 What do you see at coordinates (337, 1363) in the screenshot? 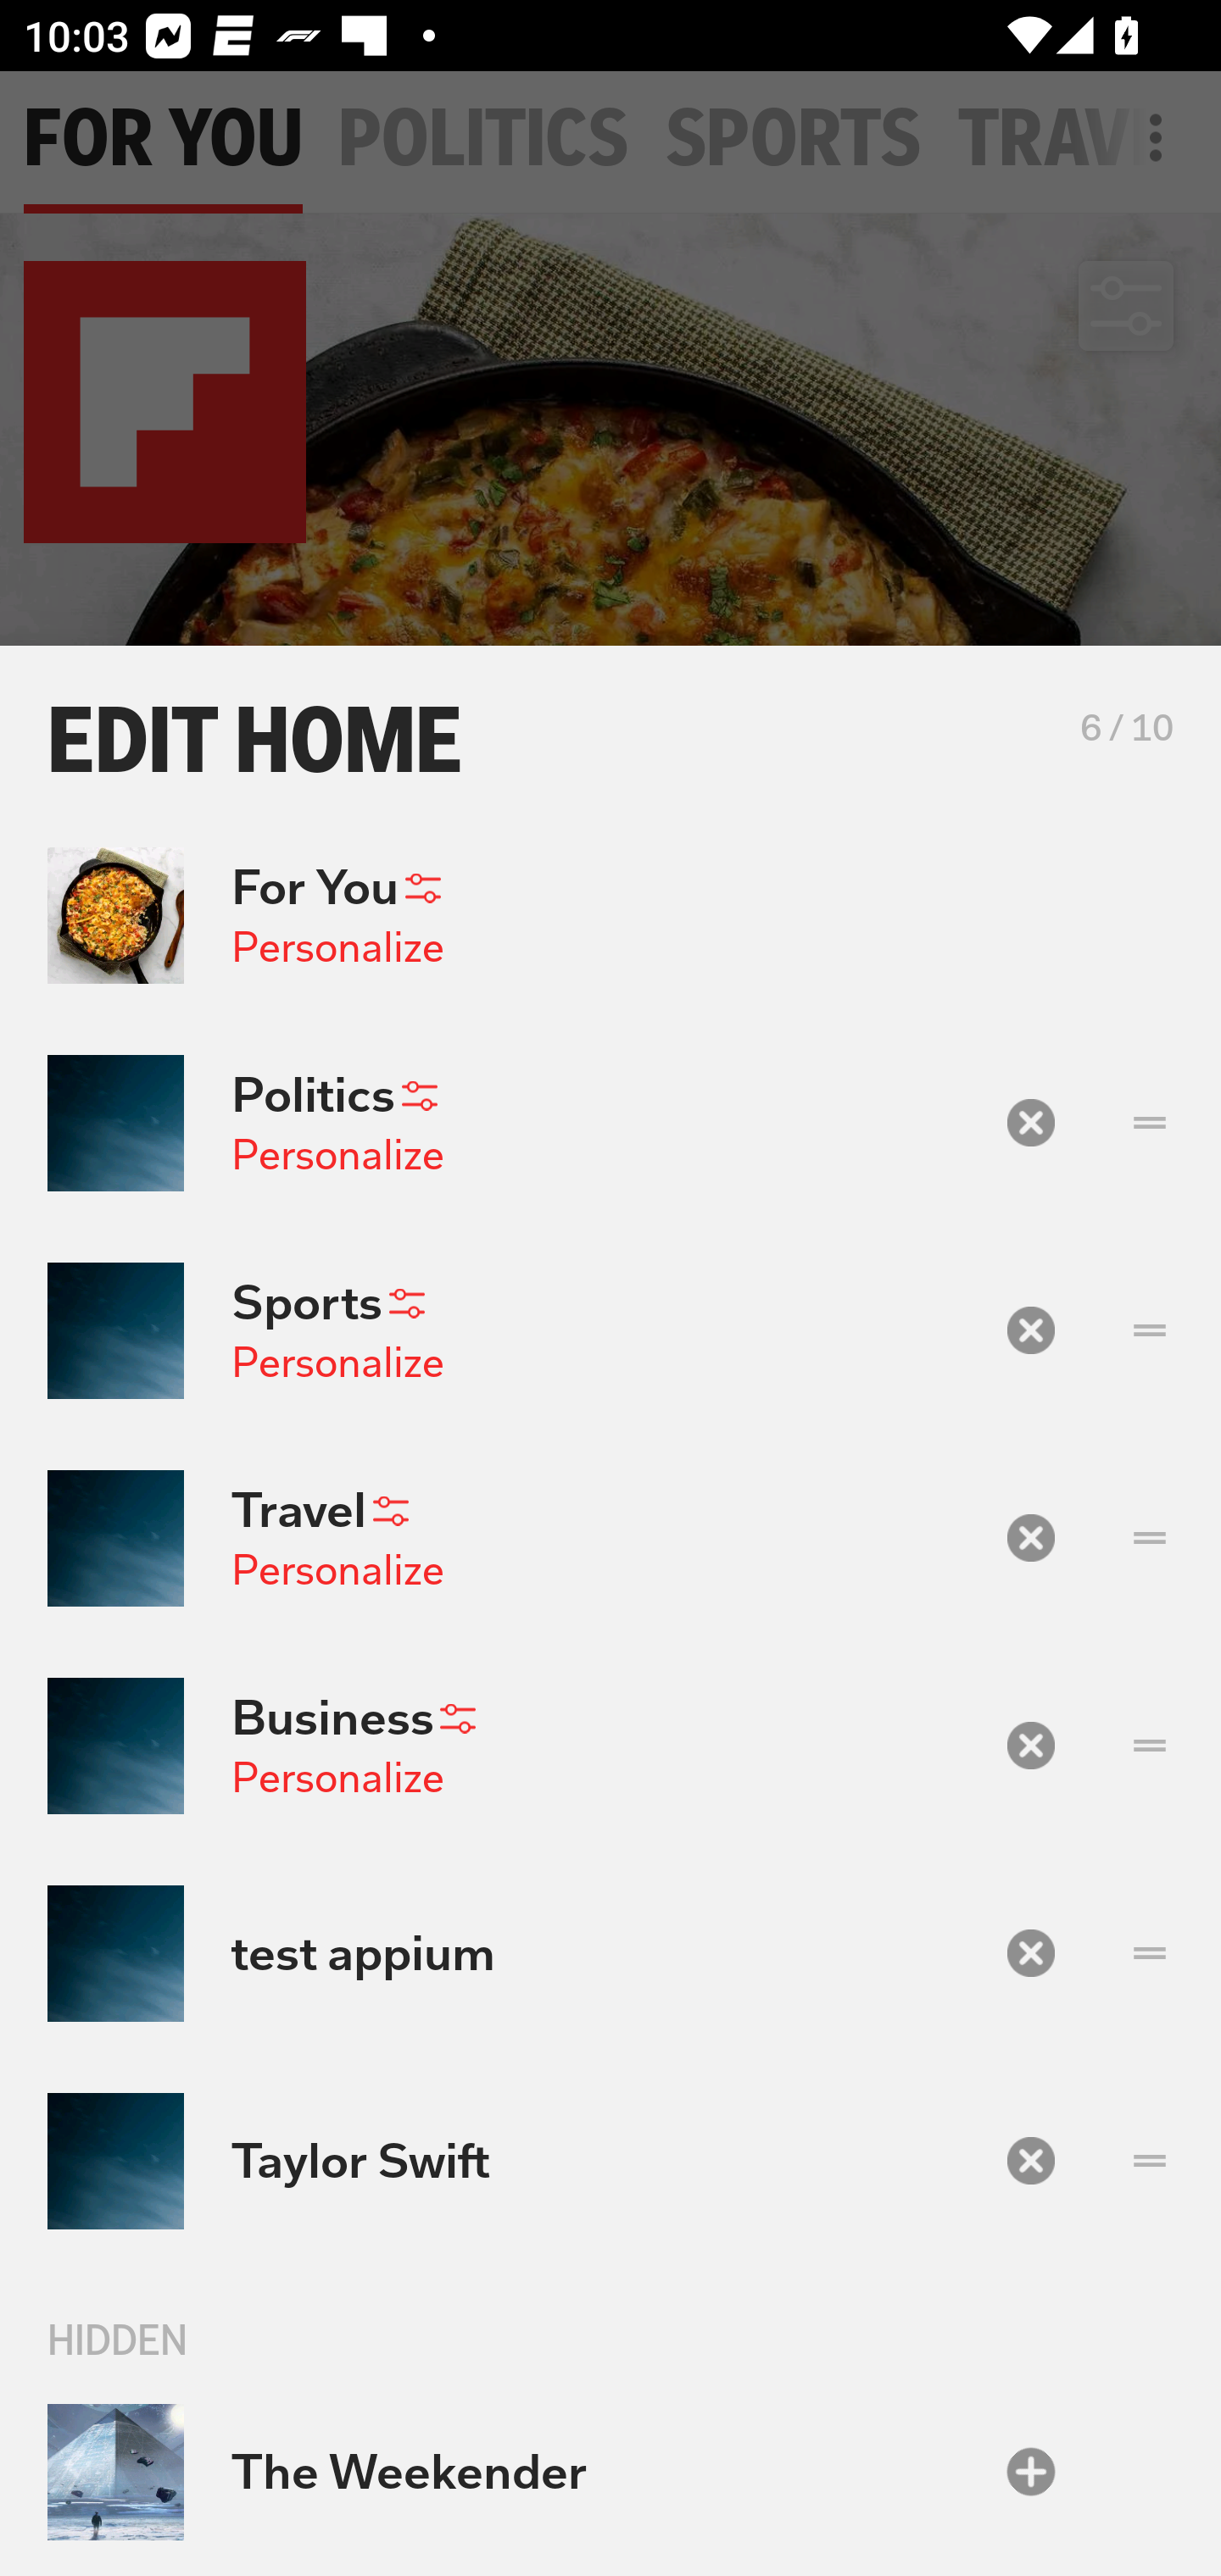
I see `Personalize` at bounding box center [337, 1363].